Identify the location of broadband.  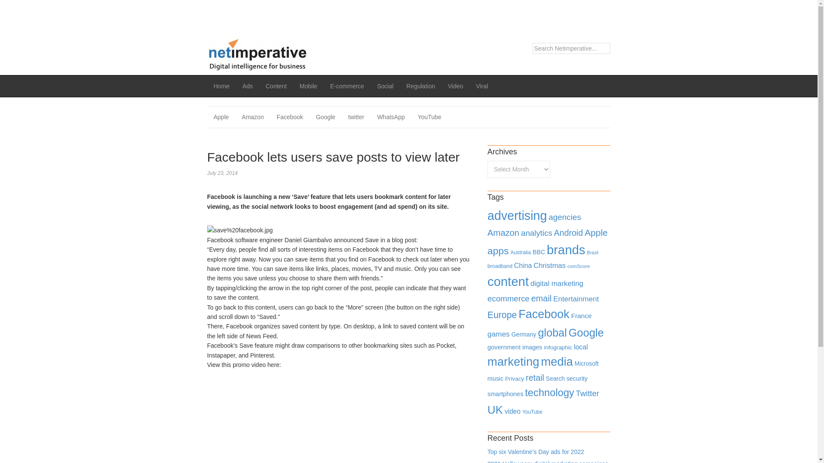
(500, 266).